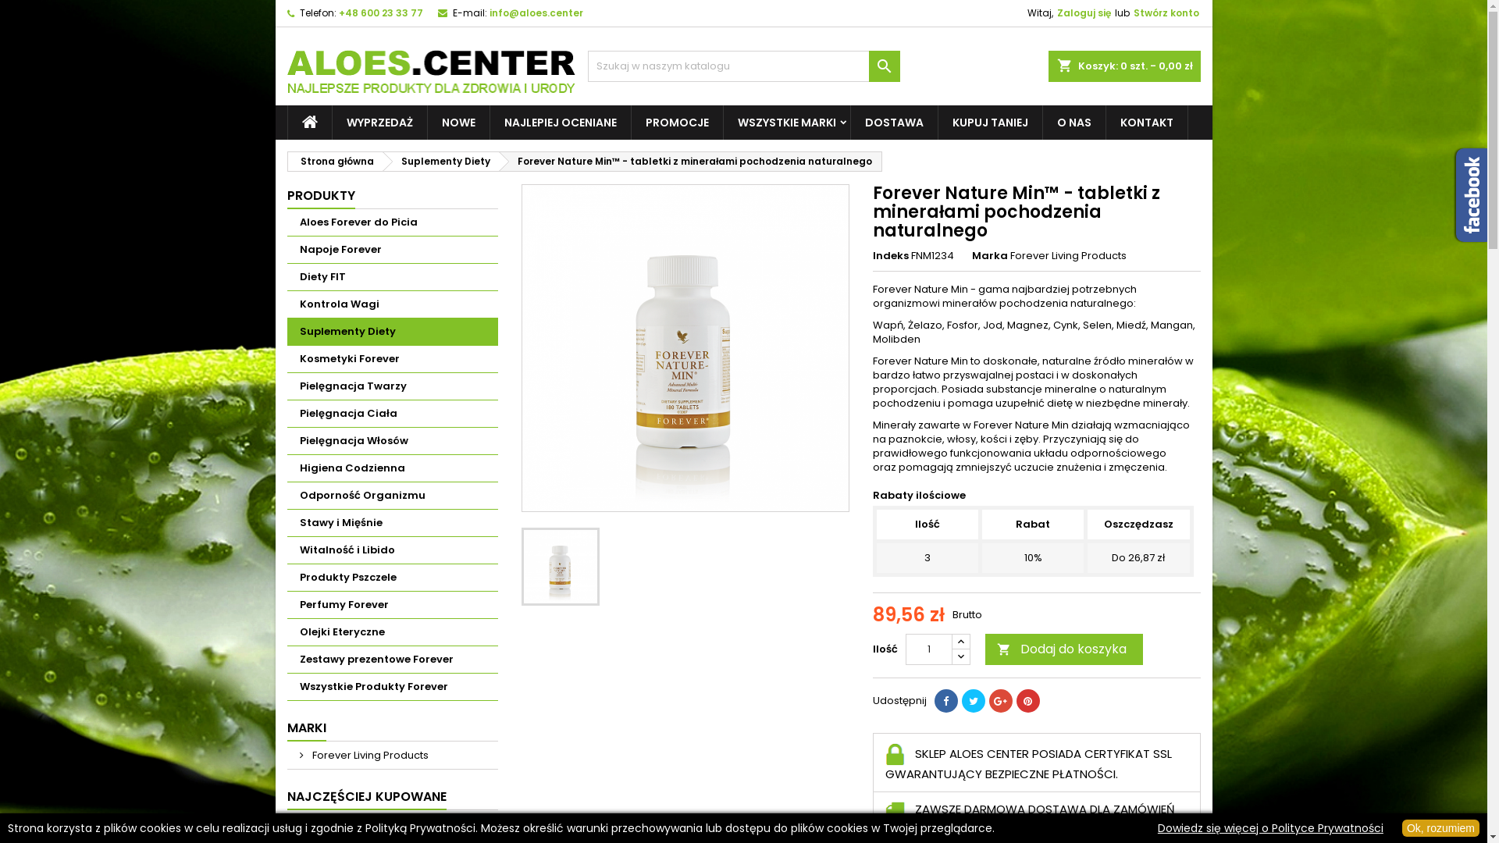  I want to click on Google+, so click(1000, 701).